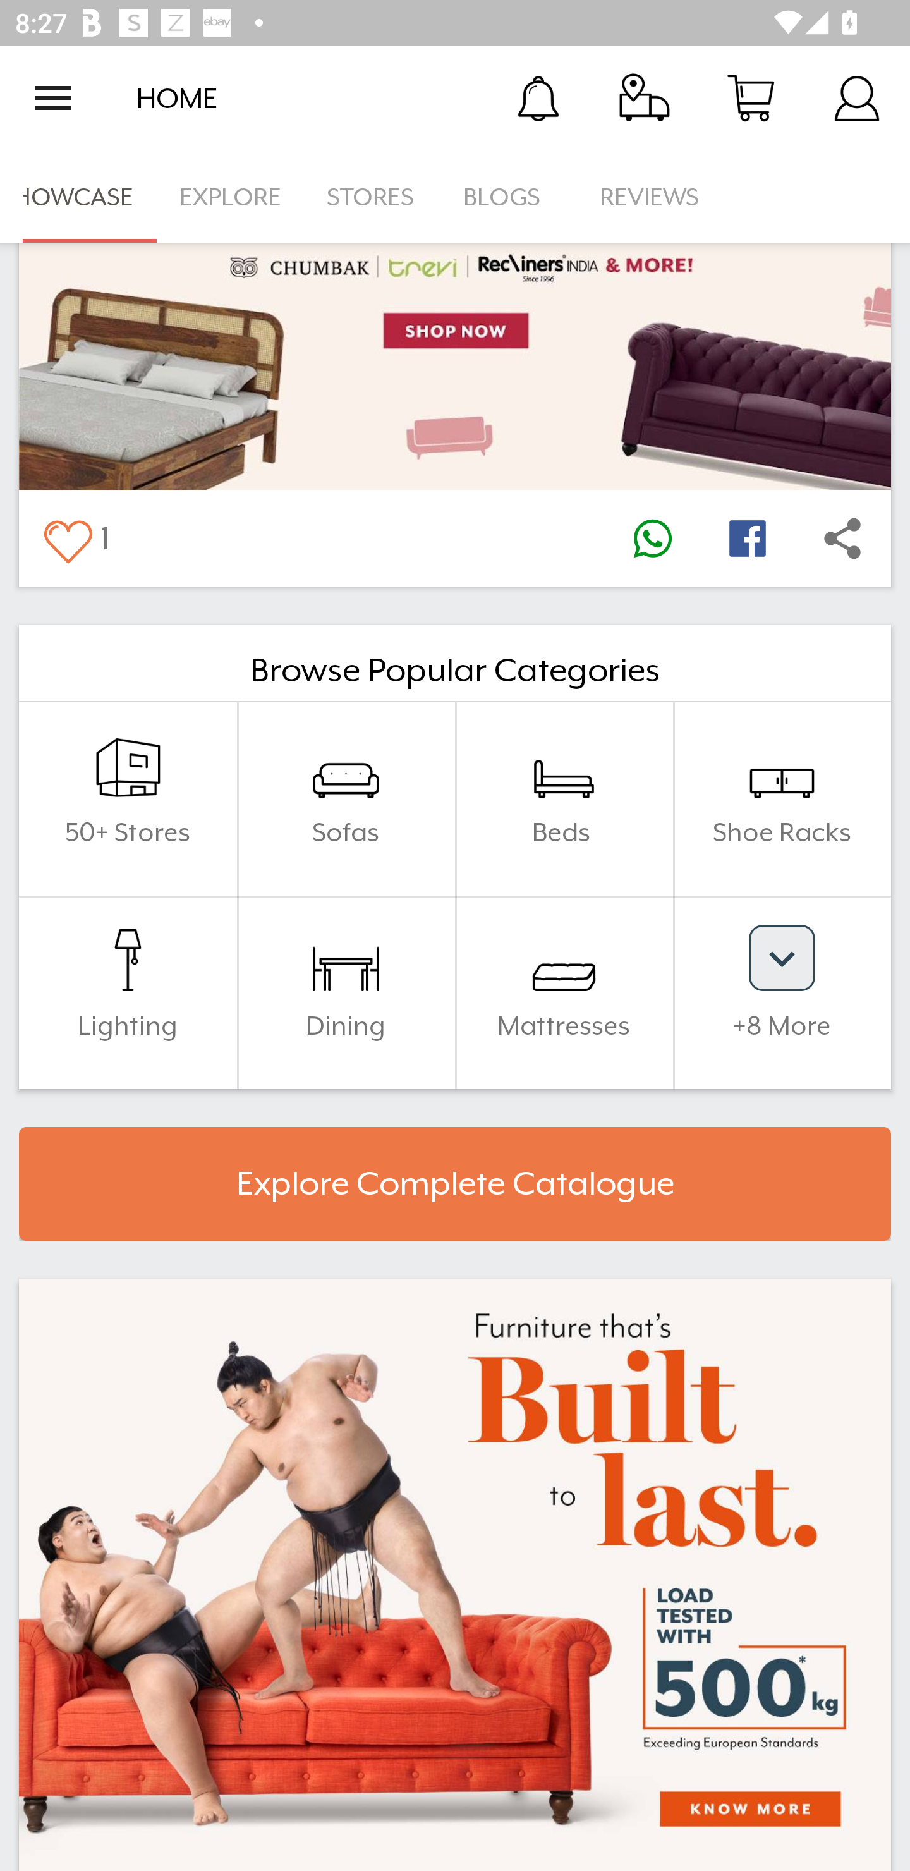  What do you see at coordinates (751, 97) in the screenshot?
I see `Cart` at bounding box center [751, 97].